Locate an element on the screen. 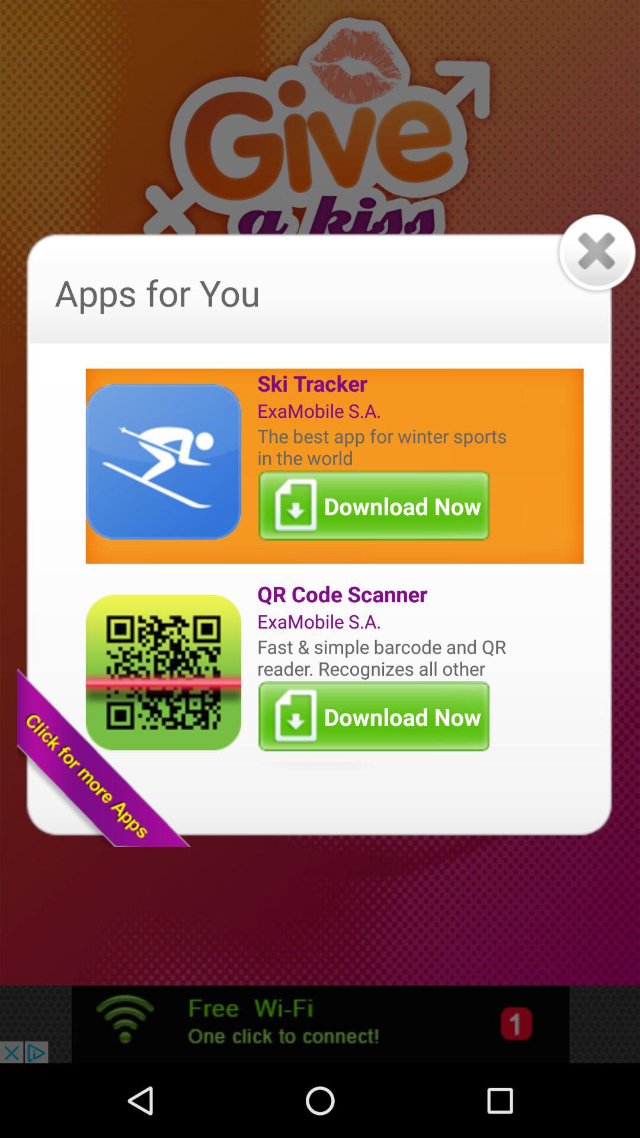  turn on the button below download now is located at coordinates (385, 594).